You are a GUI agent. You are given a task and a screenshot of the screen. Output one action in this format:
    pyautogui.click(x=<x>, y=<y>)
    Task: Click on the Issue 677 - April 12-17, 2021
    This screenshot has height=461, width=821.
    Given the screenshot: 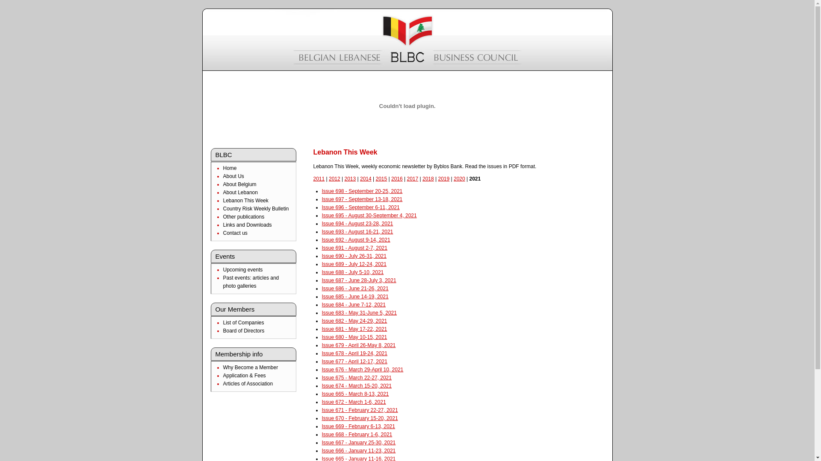 What is the action you would take?
    pyautogui.click(x=354, y=362)
    